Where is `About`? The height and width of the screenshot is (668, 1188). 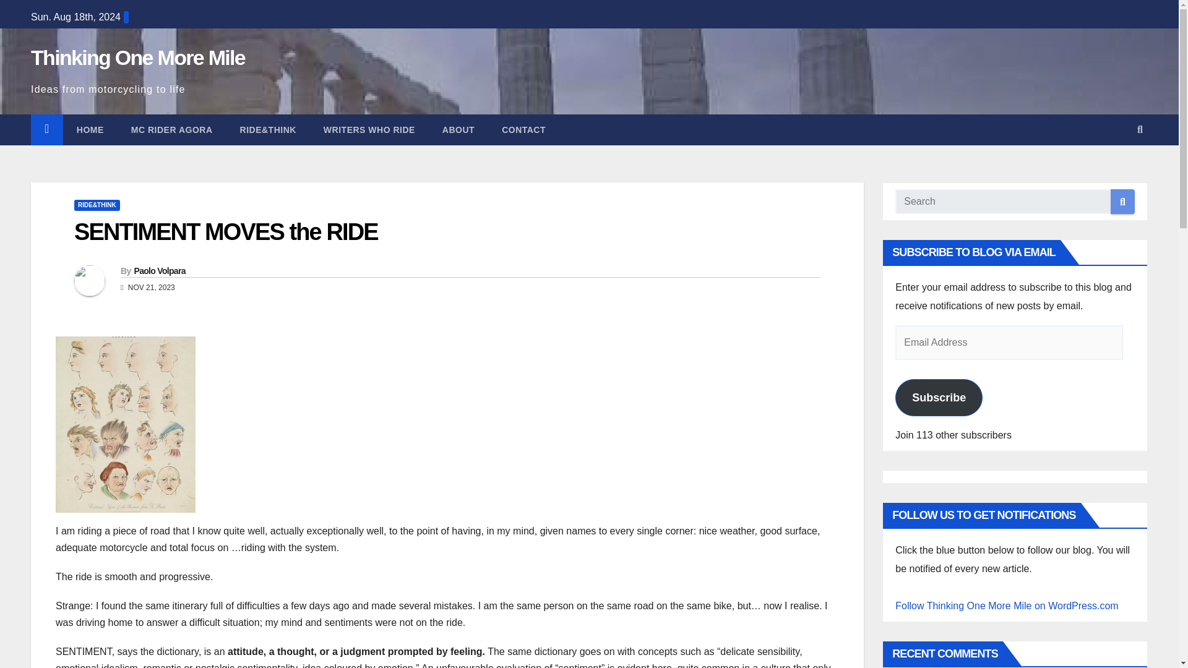 About is located at coordinates (458, 130).